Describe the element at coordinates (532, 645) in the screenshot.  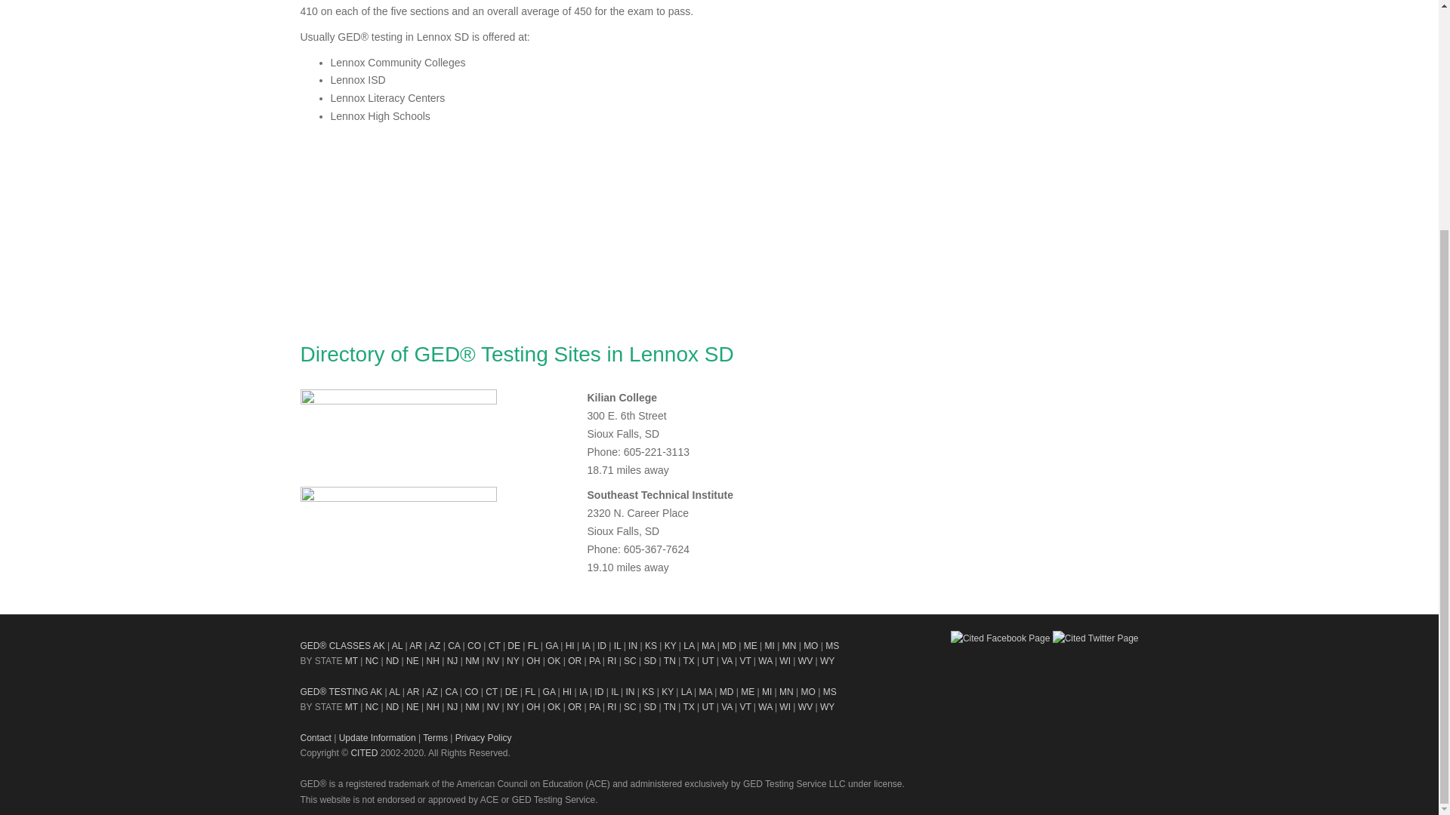
I see `FL` at that location.